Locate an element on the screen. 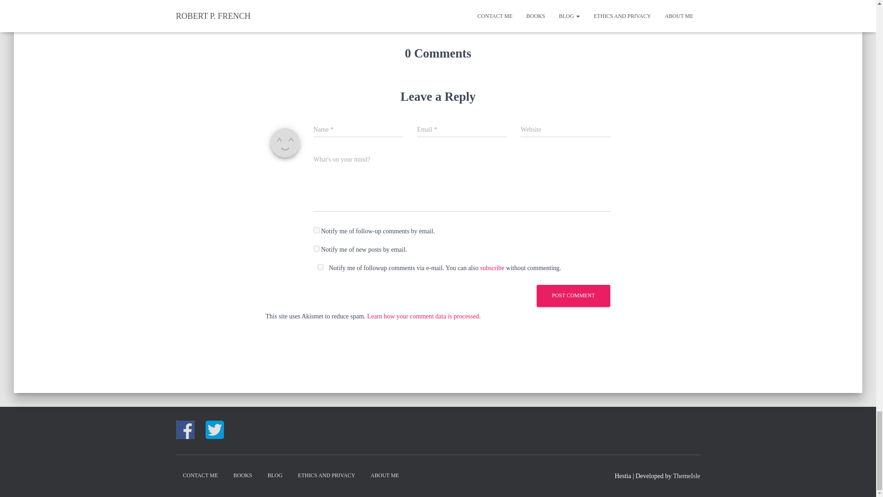 Image resolution: width=883 pixels, height=497 pixels. subscribe is located at coordinates (492, 268).